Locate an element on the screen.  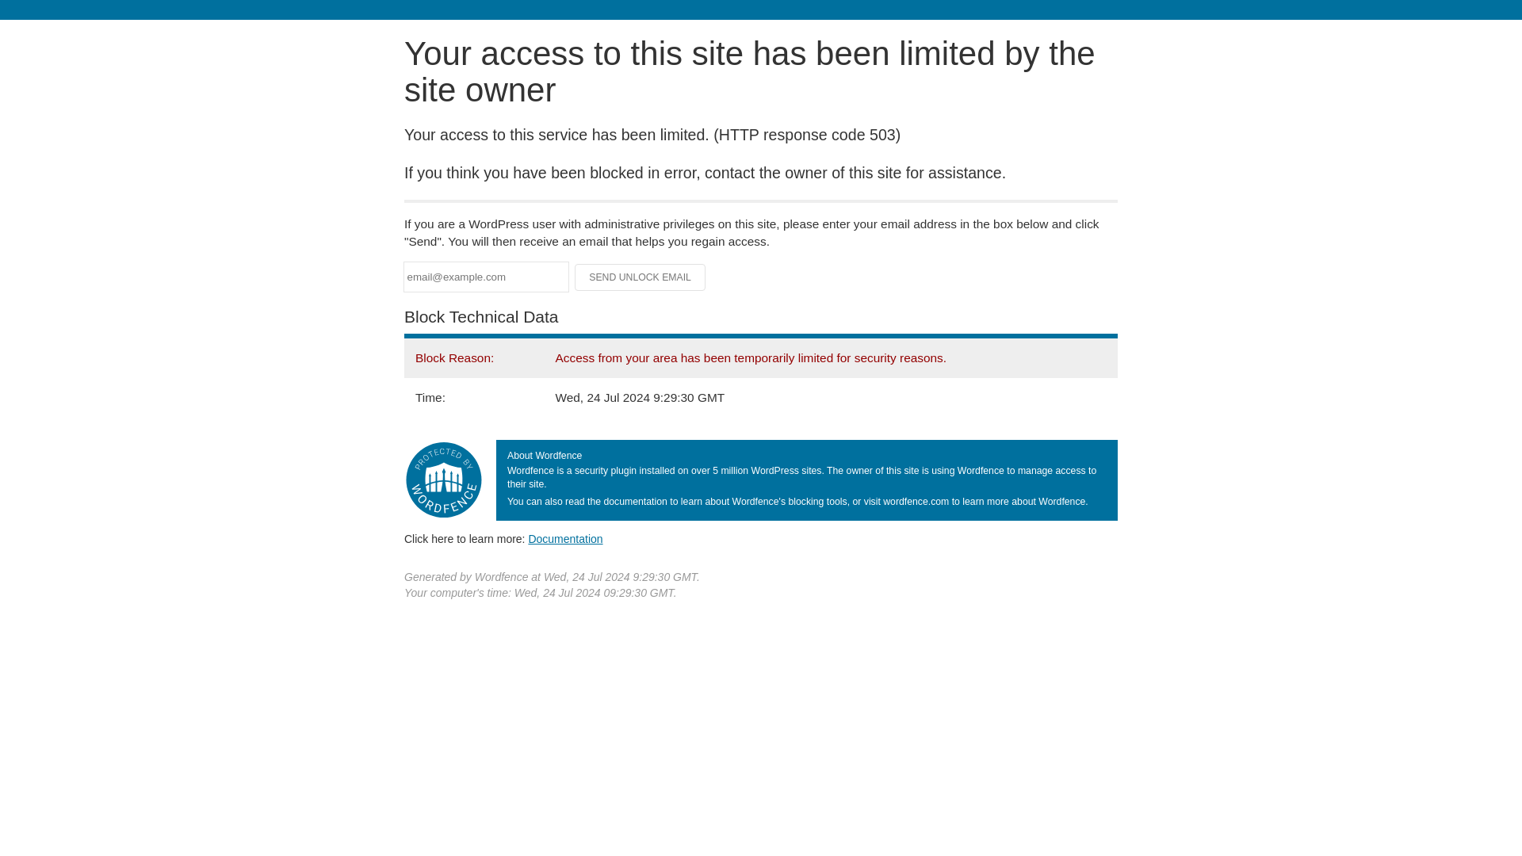
Documentation is located at coordinates (565, 538).